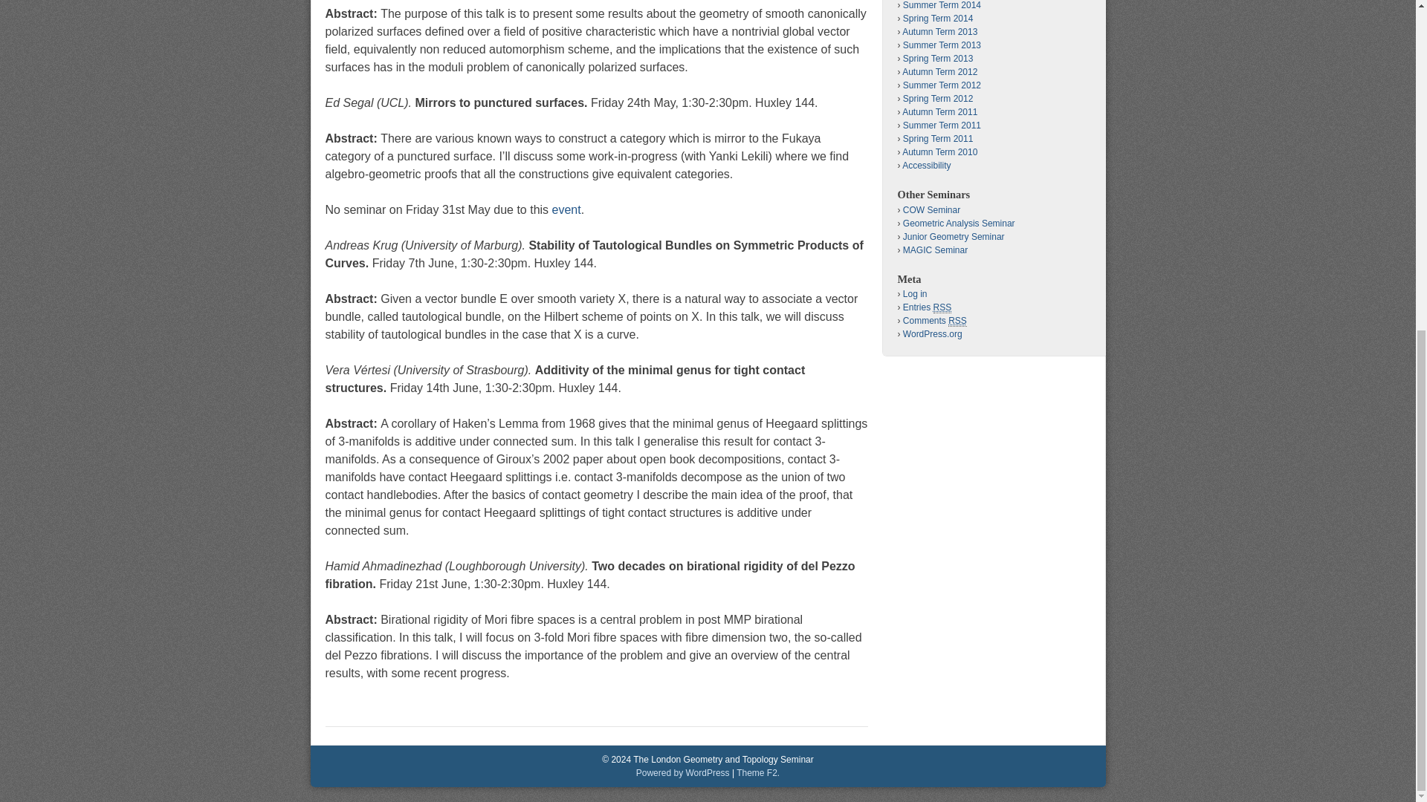  What do you see at coordinates (935, 250) in the screenshot?
I see `More Algebraic Geometry at Imperial College` at bounding box center [935, 250].